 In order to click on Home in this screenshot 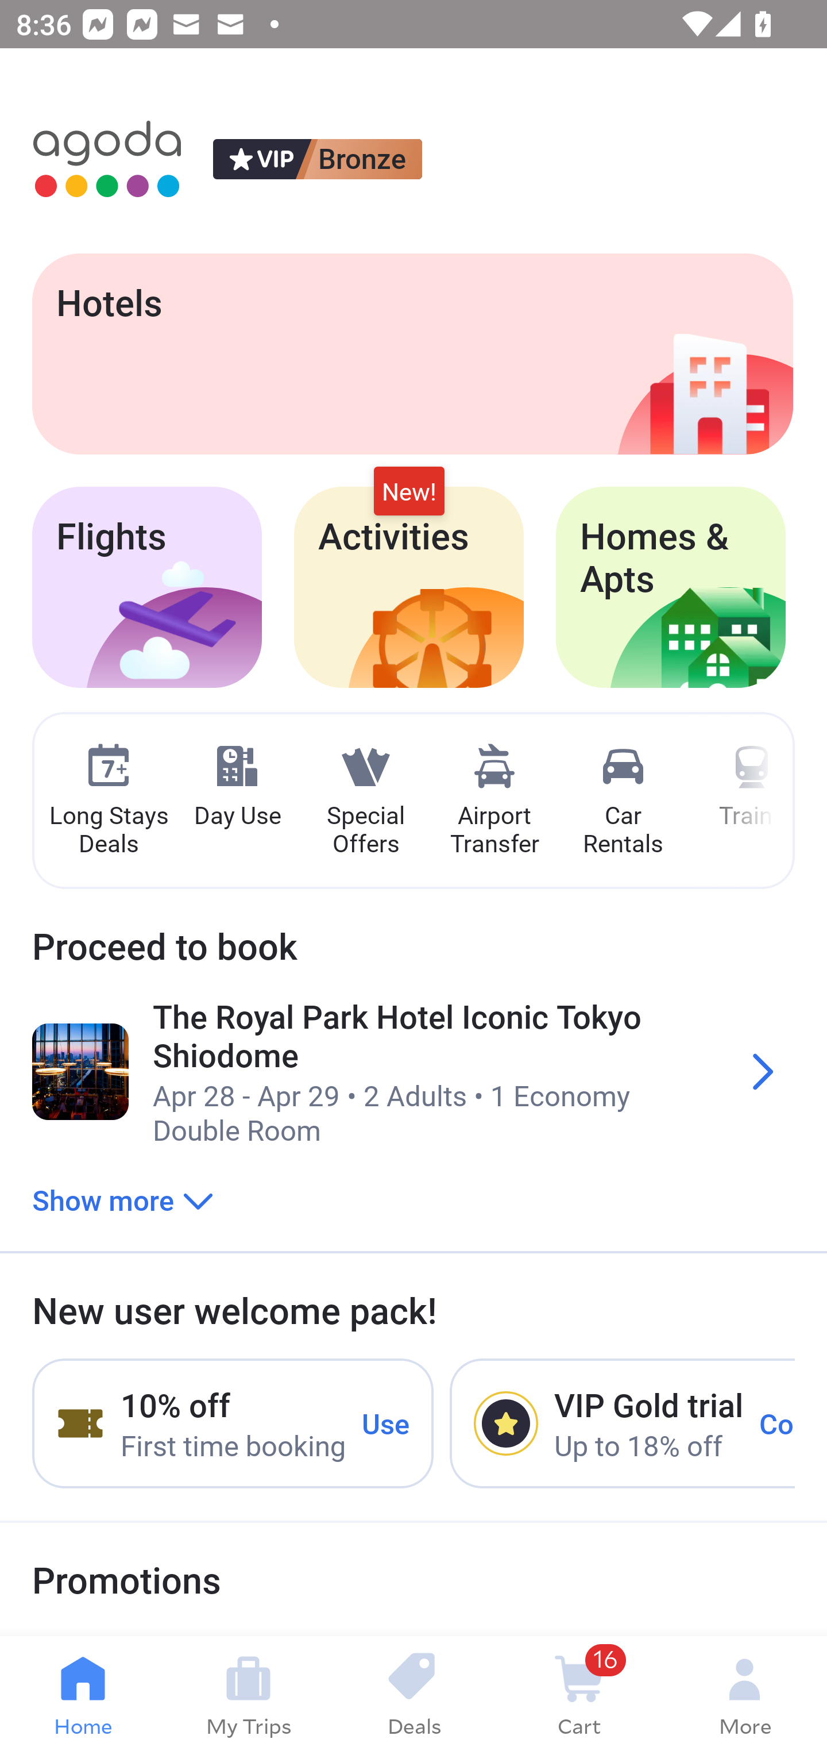, I will do `click(83, 1692)`.